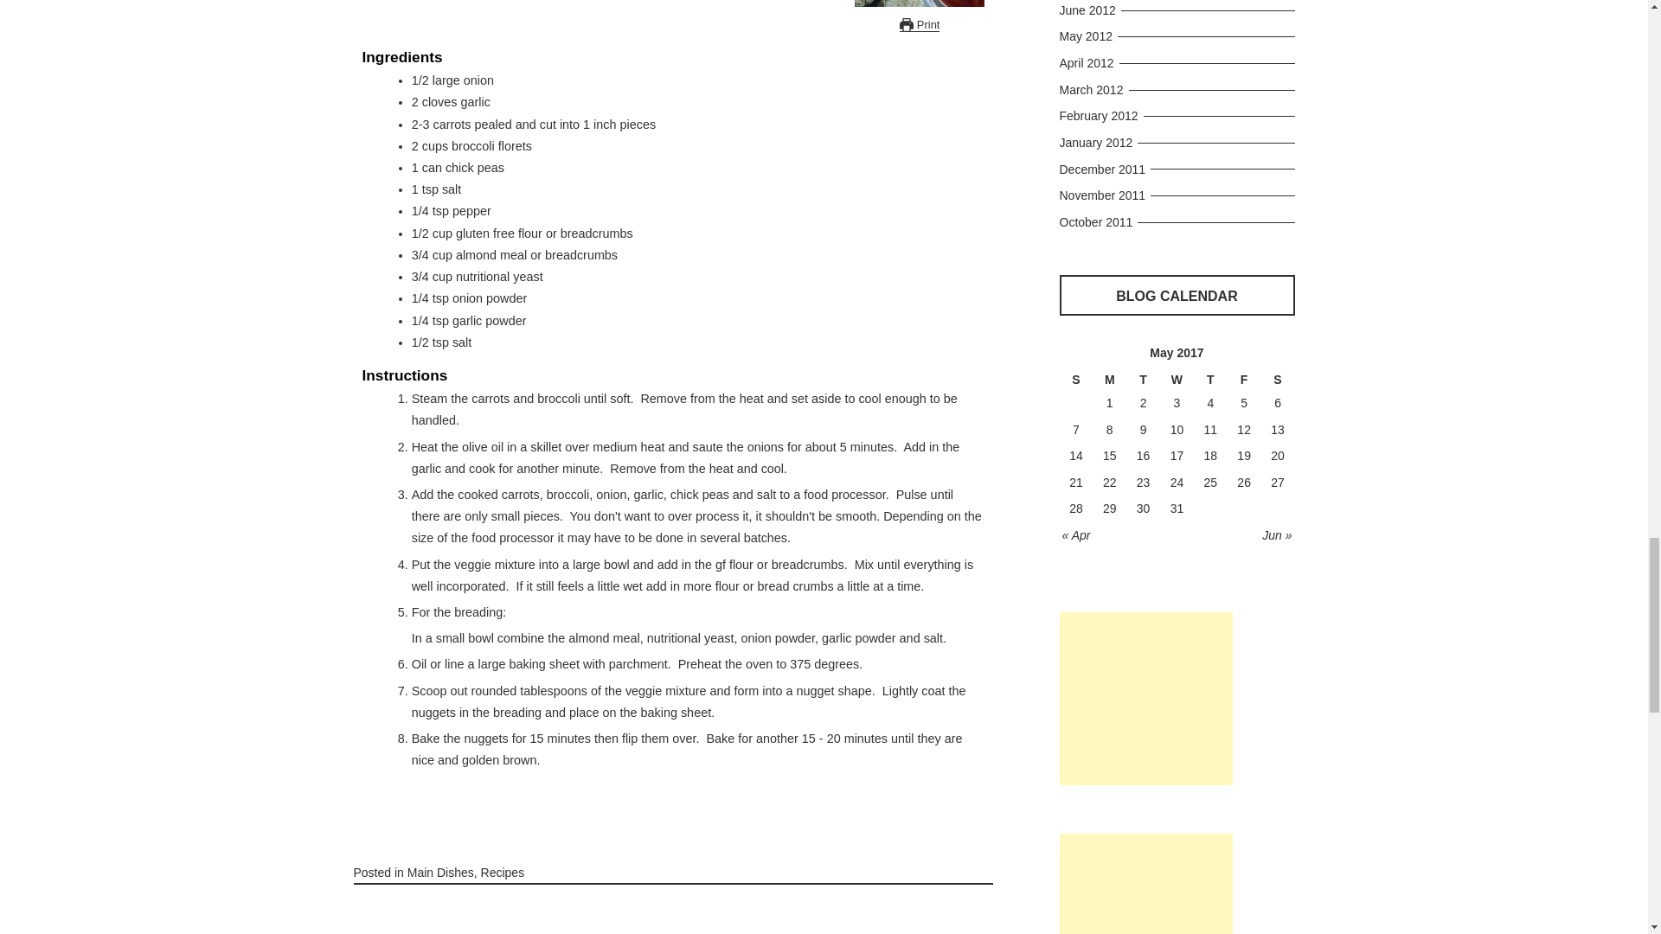 This screenshot has height=934, width=1661. What do you see at coordinates (920, 24) in the screenshot?
I see `Print` at bounding box center [920, 24].